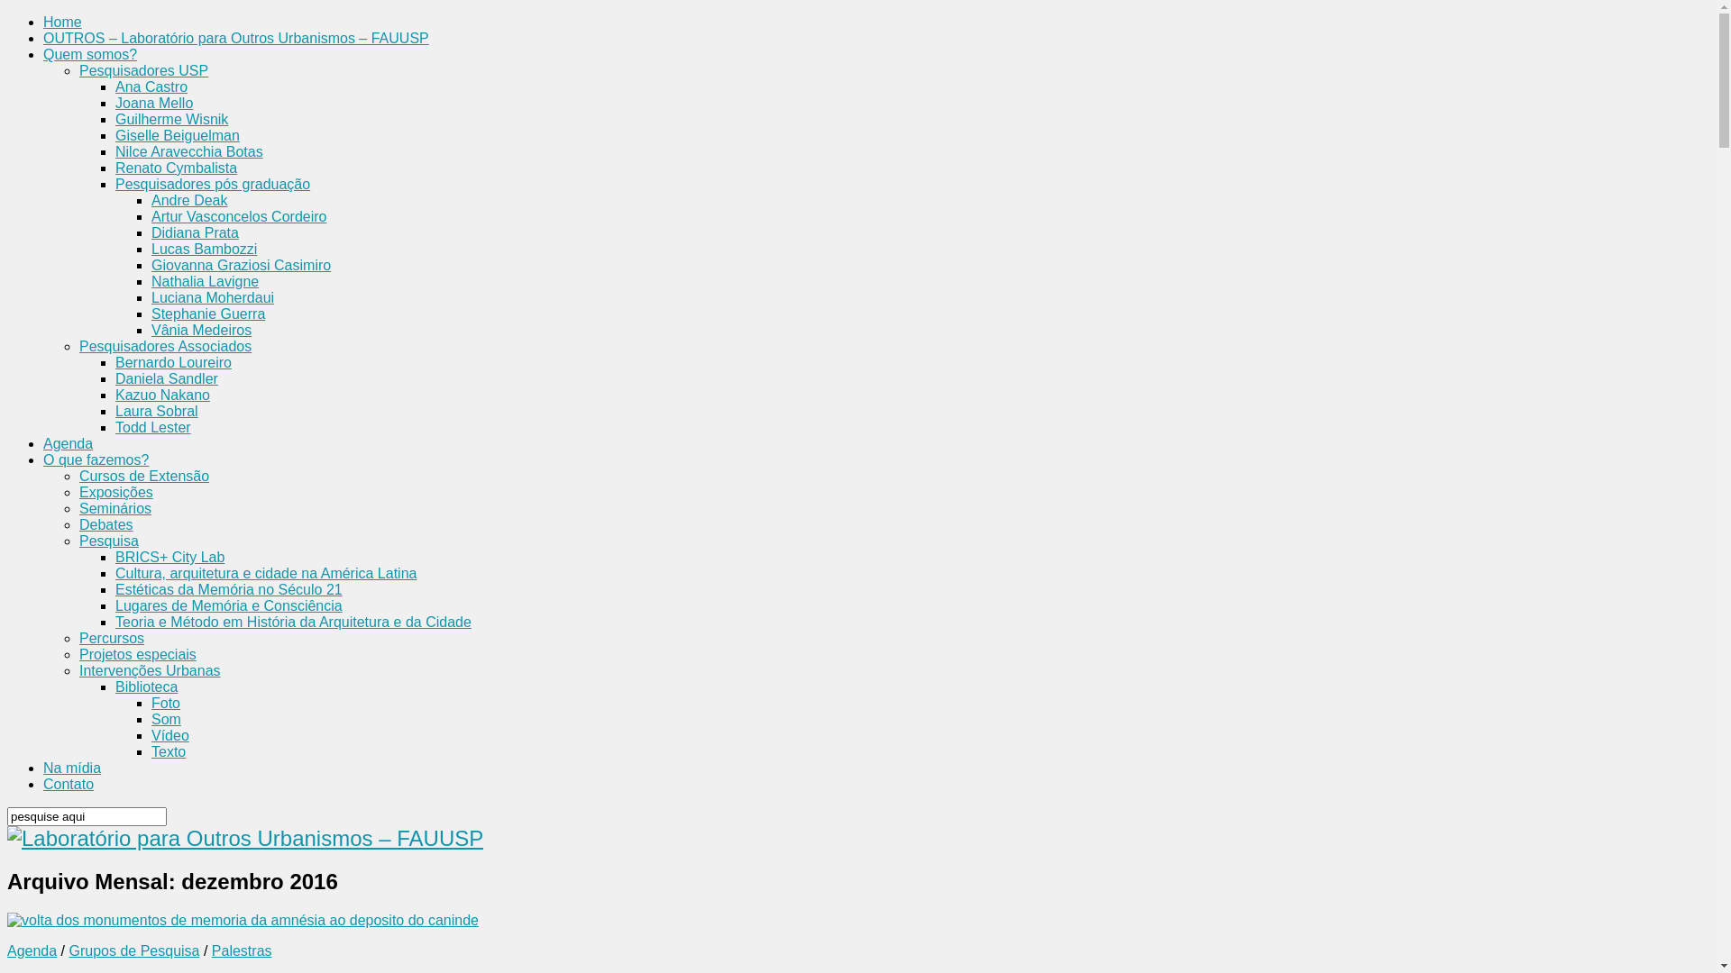  I want to click on Daniela Sandler, so click(167, 378).